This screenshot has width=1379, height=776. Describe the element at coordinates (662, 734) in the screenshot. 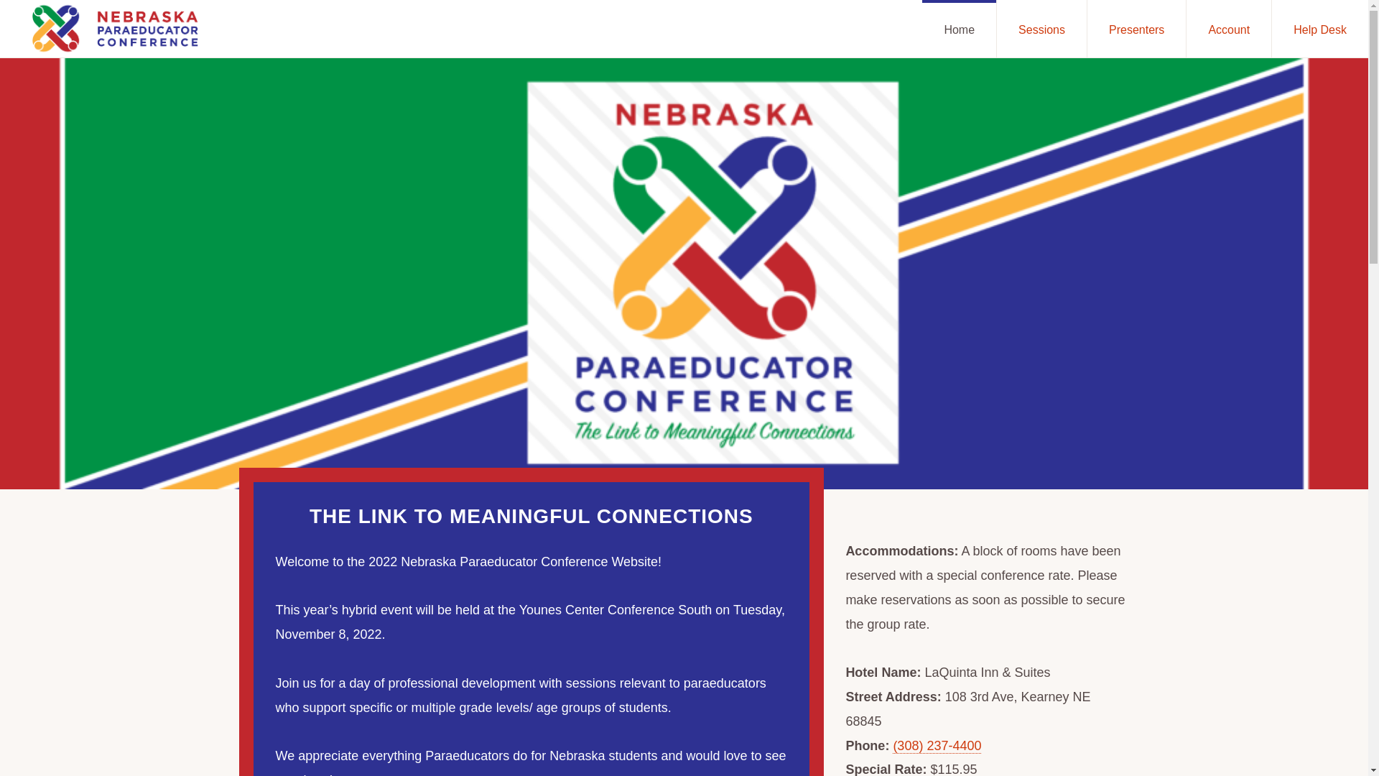

I see `HELP DESK` at that location.